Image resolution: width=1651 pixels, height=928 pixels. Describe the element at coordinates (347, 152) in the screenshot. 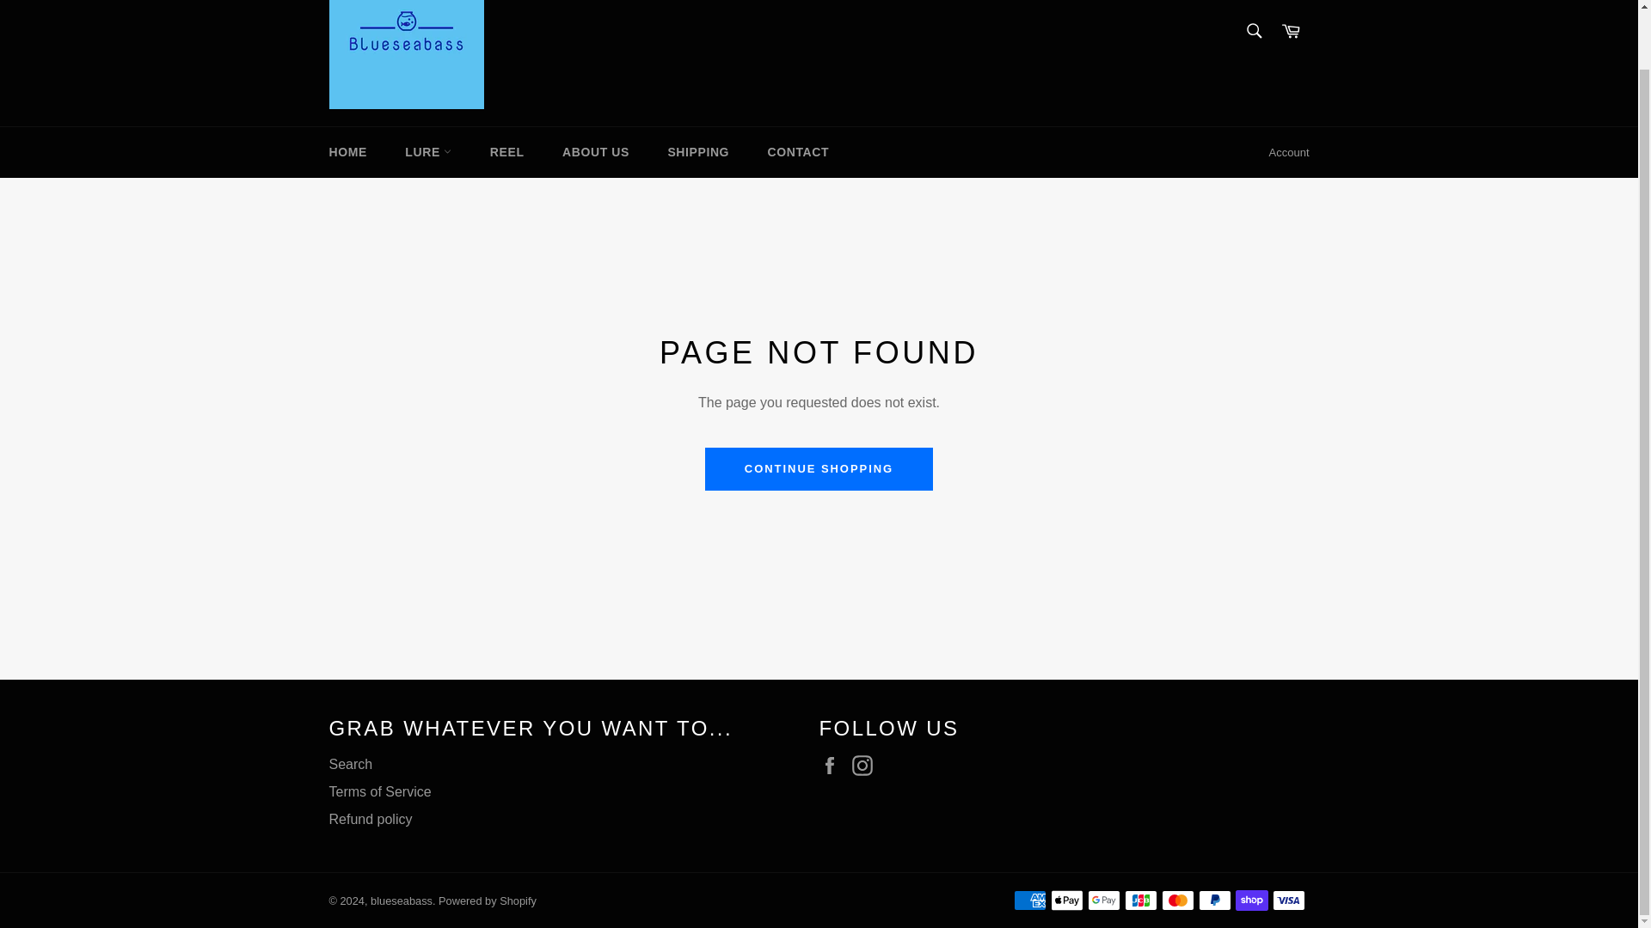

I see `HOME` at that location.